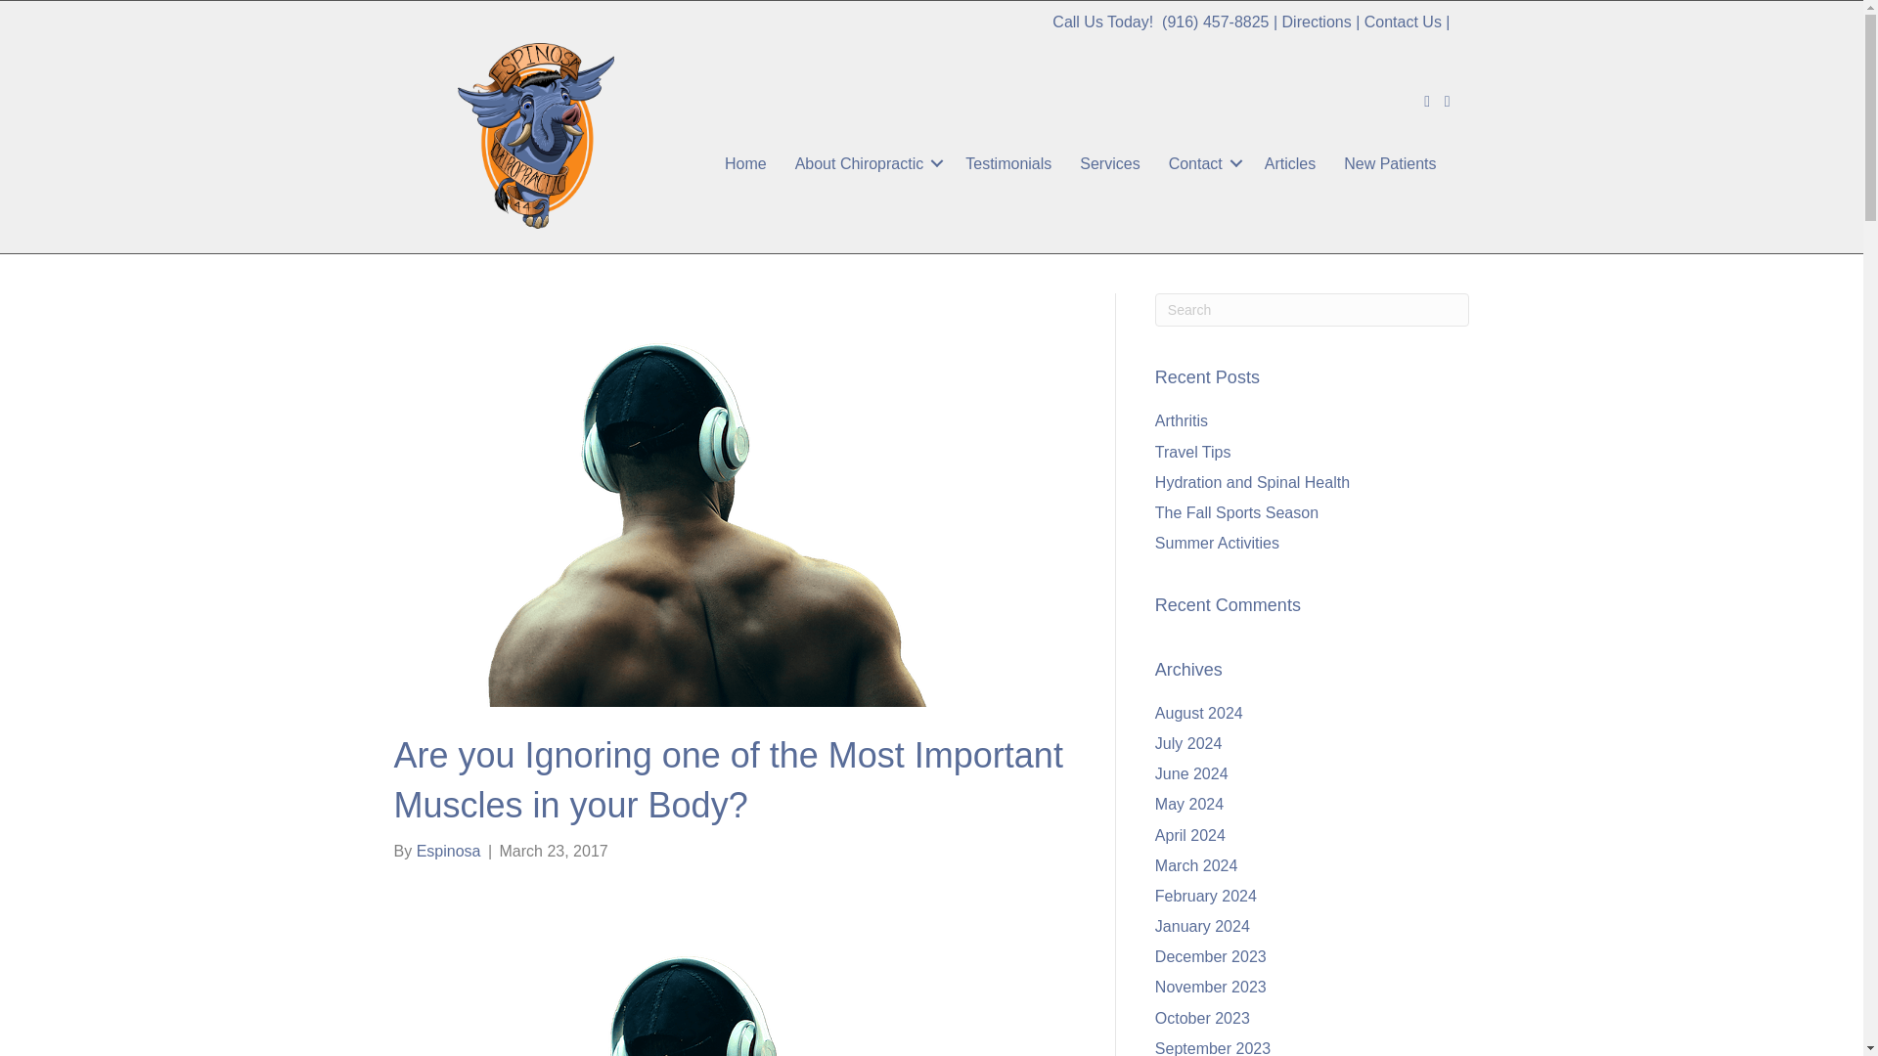 This screenshot has height=1056, width=1878. What do you see at coordinates (1199, 713) in the screenshot?
I see `August 2024` at bounding box center [1199, 713].